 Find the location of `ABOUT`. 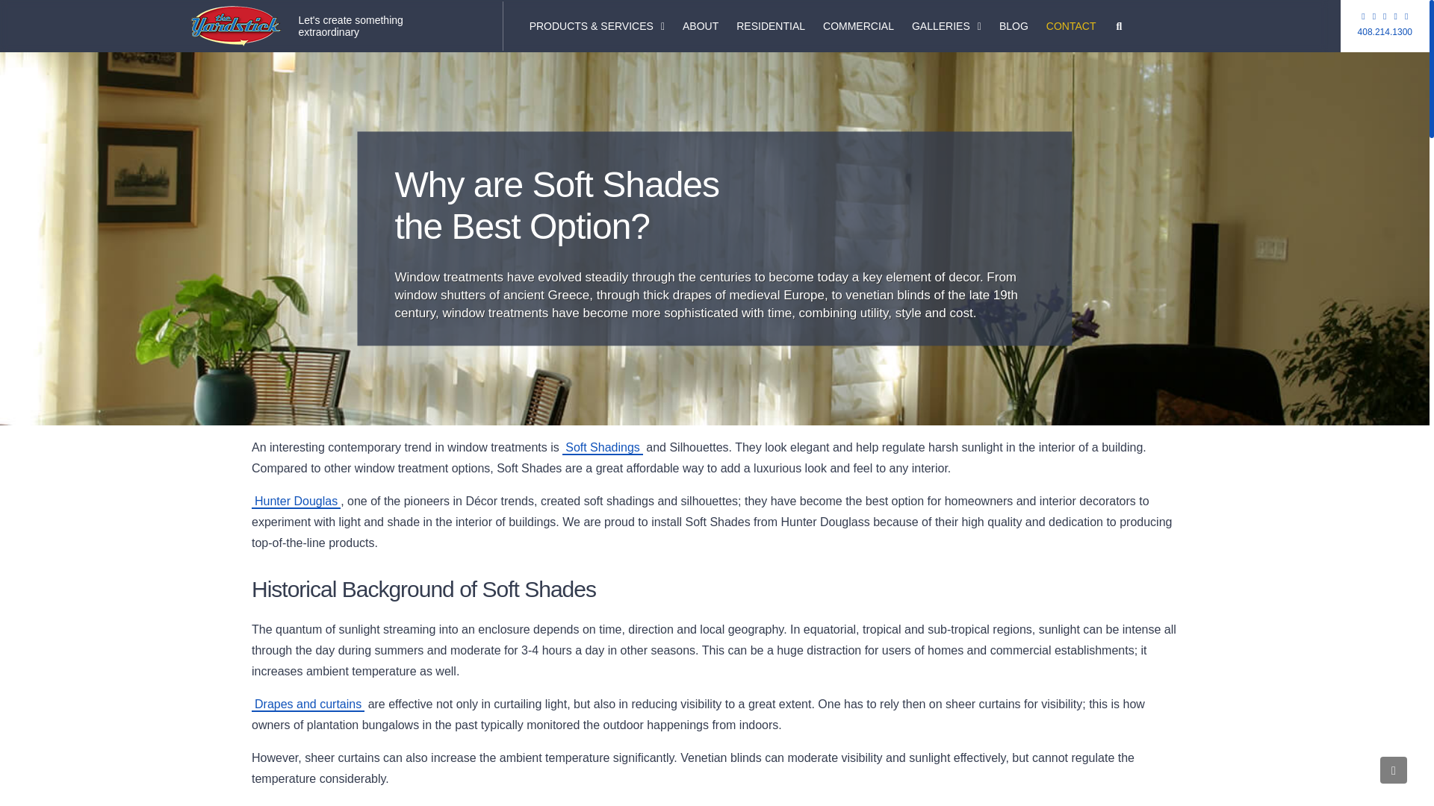

ABOUT is located at coordinates (1071, 26).